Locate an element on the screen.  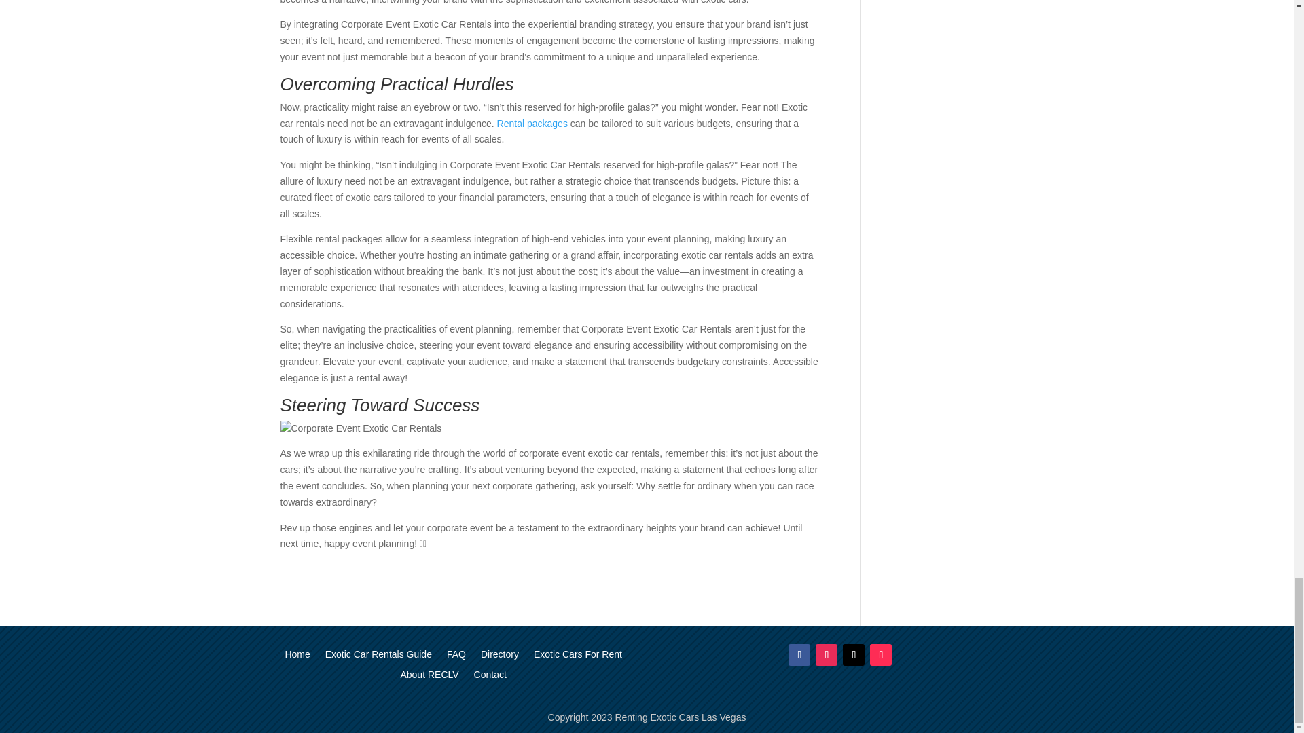
Contact is located at coordinates (490, 677).